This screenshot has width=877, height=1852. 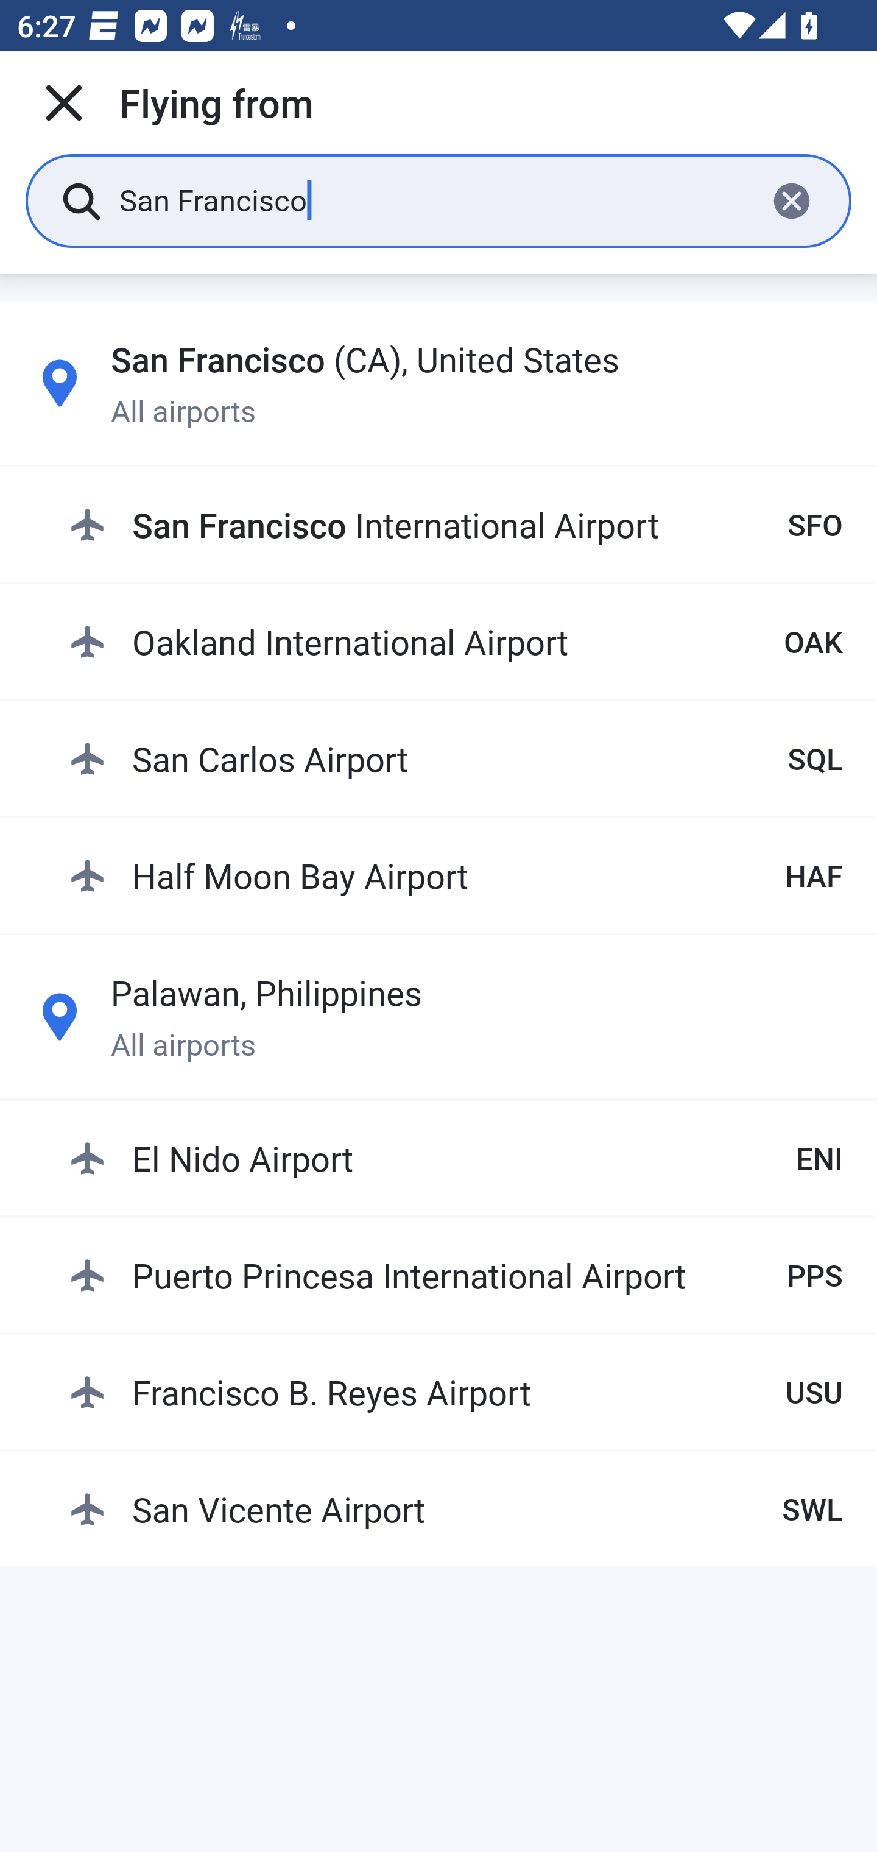 I want to click on Palawan, Philippines All airports, so click(x=438, y=1016).